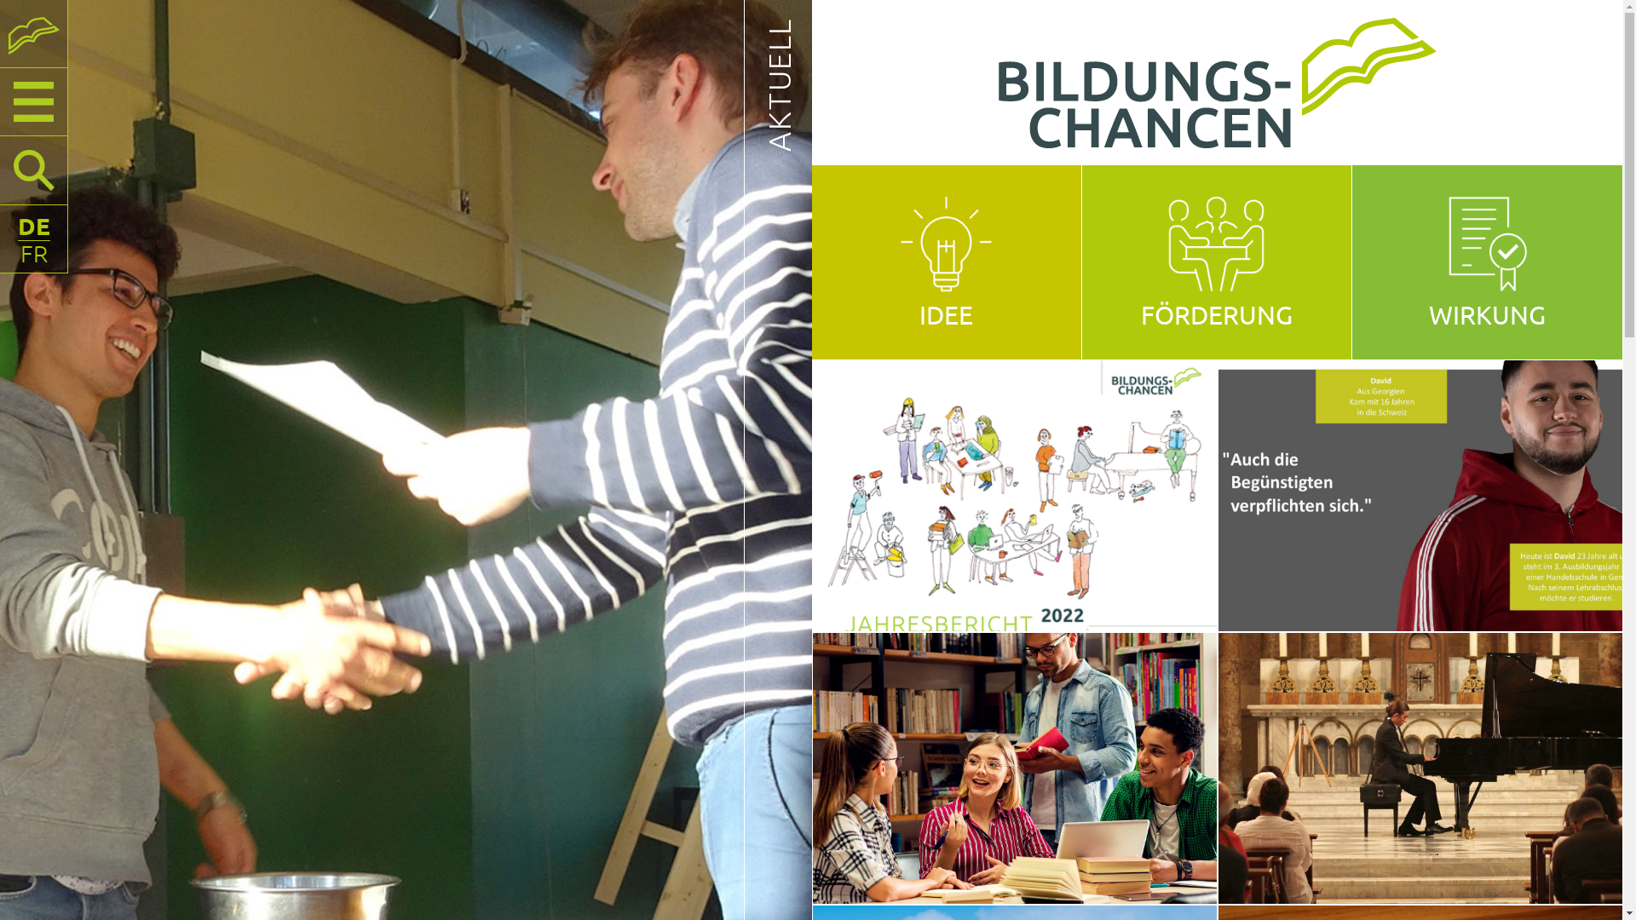 The width and height of the screenshot is (1636, 920). Describe the element at coordinates (946, 315) in the screenshot. I see `IDEE` at that location.